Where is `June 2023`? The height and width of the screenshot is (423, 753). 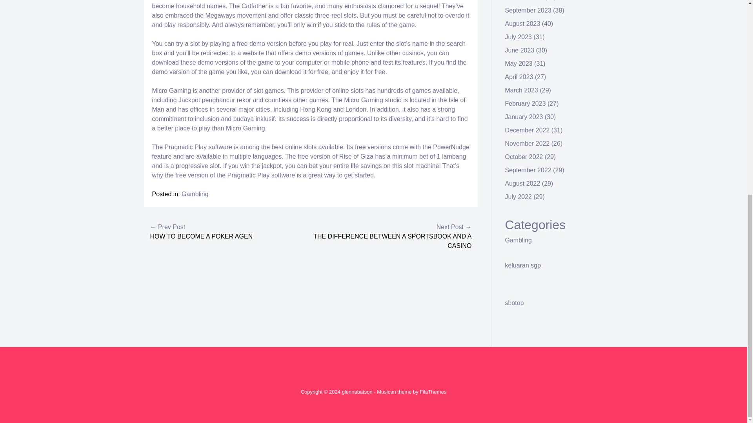 June 2023 is located at coordinates (520, 50).